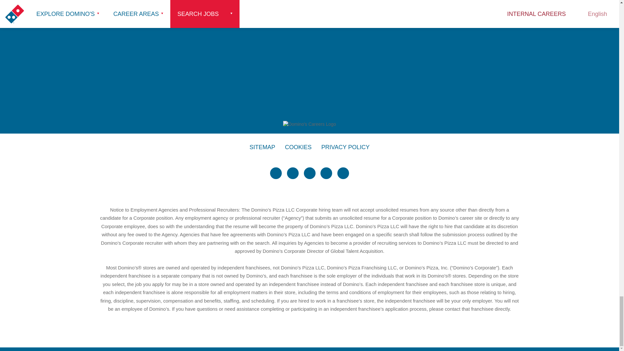 The image size is (624, 351). Describe the element at coordinates (298, 148) in the screenshot. I see `COOKIES` at that location.